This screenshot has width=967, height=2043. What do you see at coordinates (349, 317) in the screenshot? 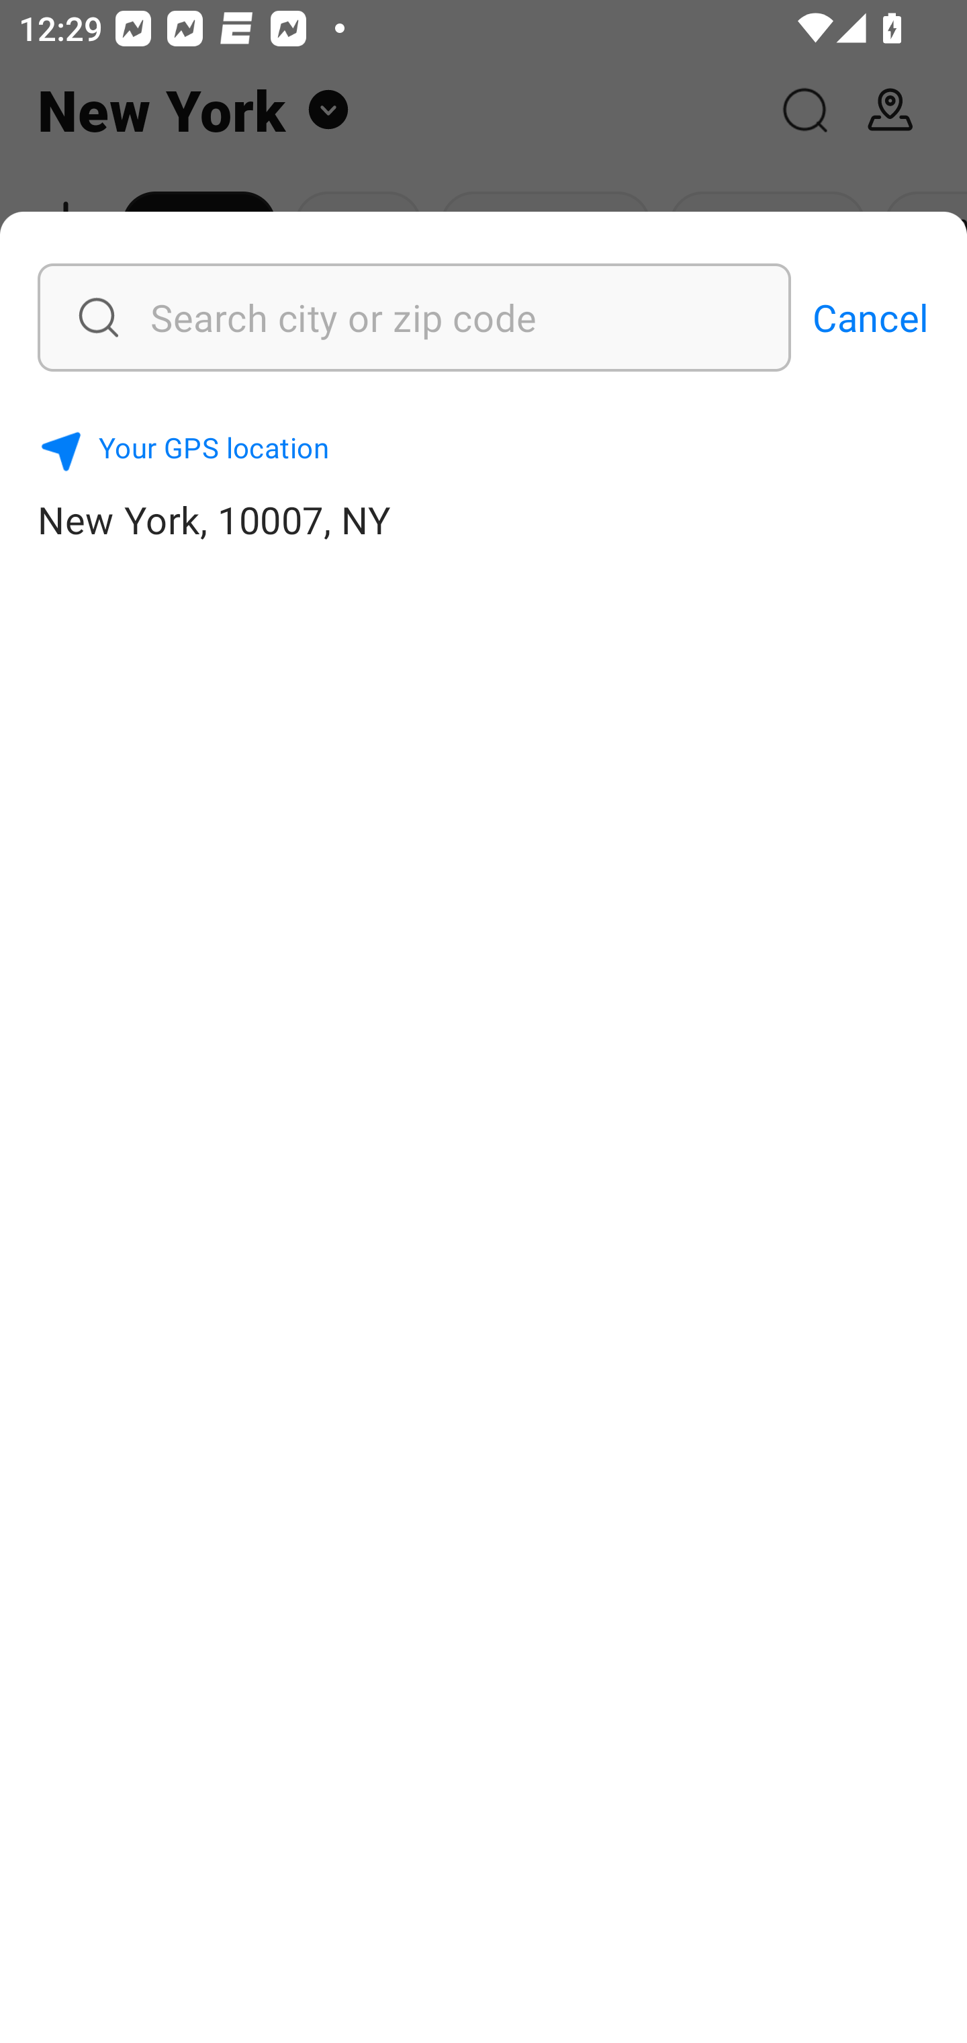
I see `Search city or zip code` at bounding box center [349, 317].